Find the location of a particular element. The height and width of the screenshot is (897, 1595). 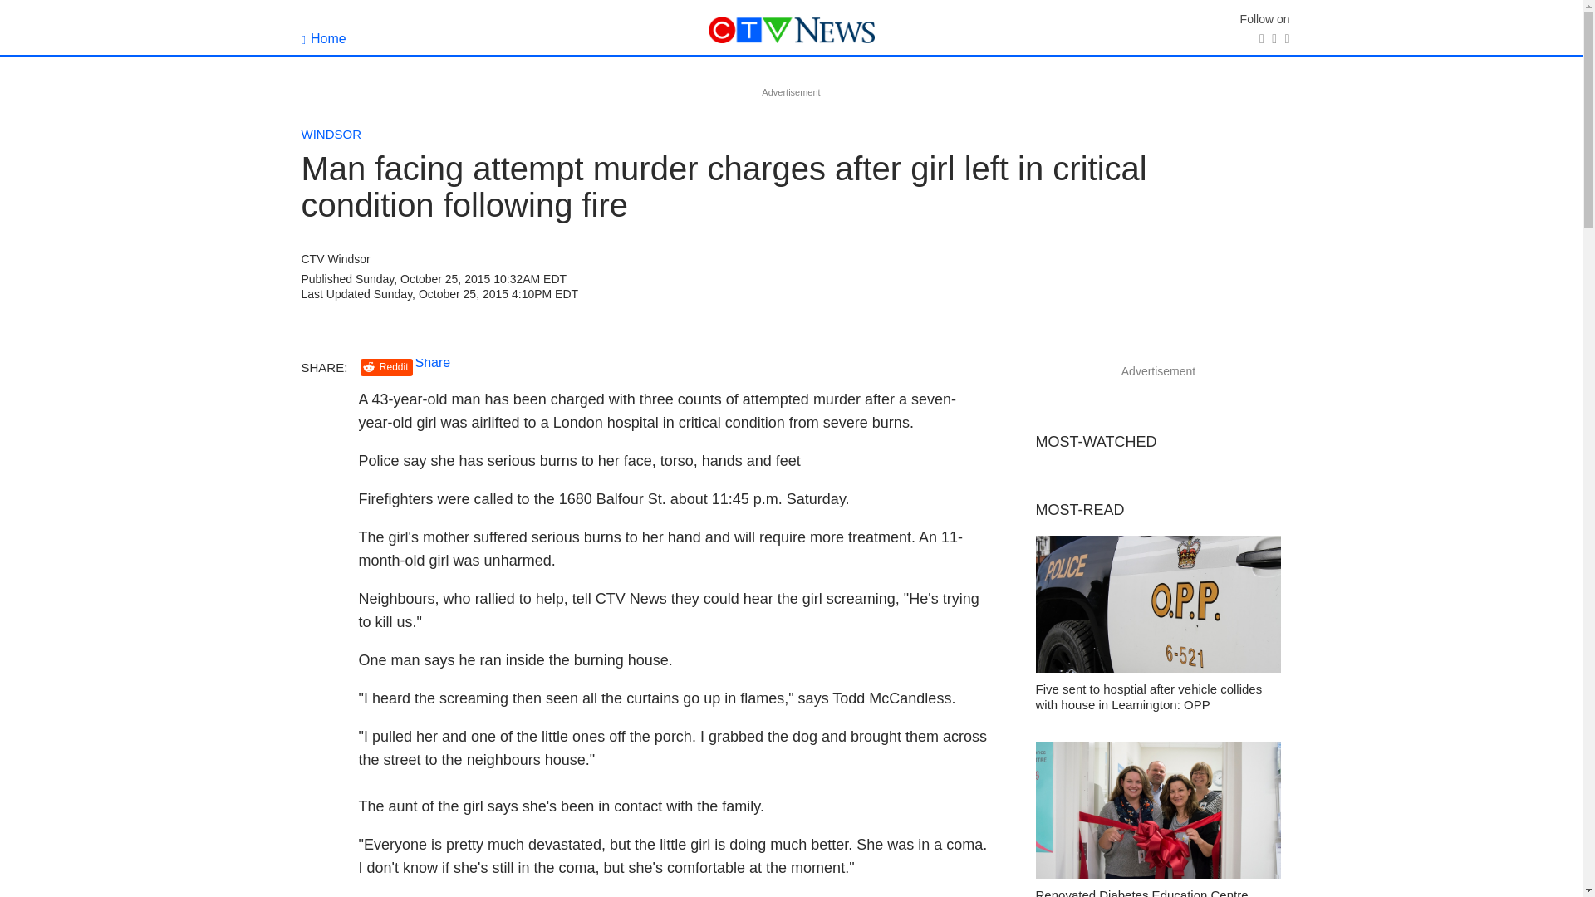

Home is located at coordinates (323, 38).